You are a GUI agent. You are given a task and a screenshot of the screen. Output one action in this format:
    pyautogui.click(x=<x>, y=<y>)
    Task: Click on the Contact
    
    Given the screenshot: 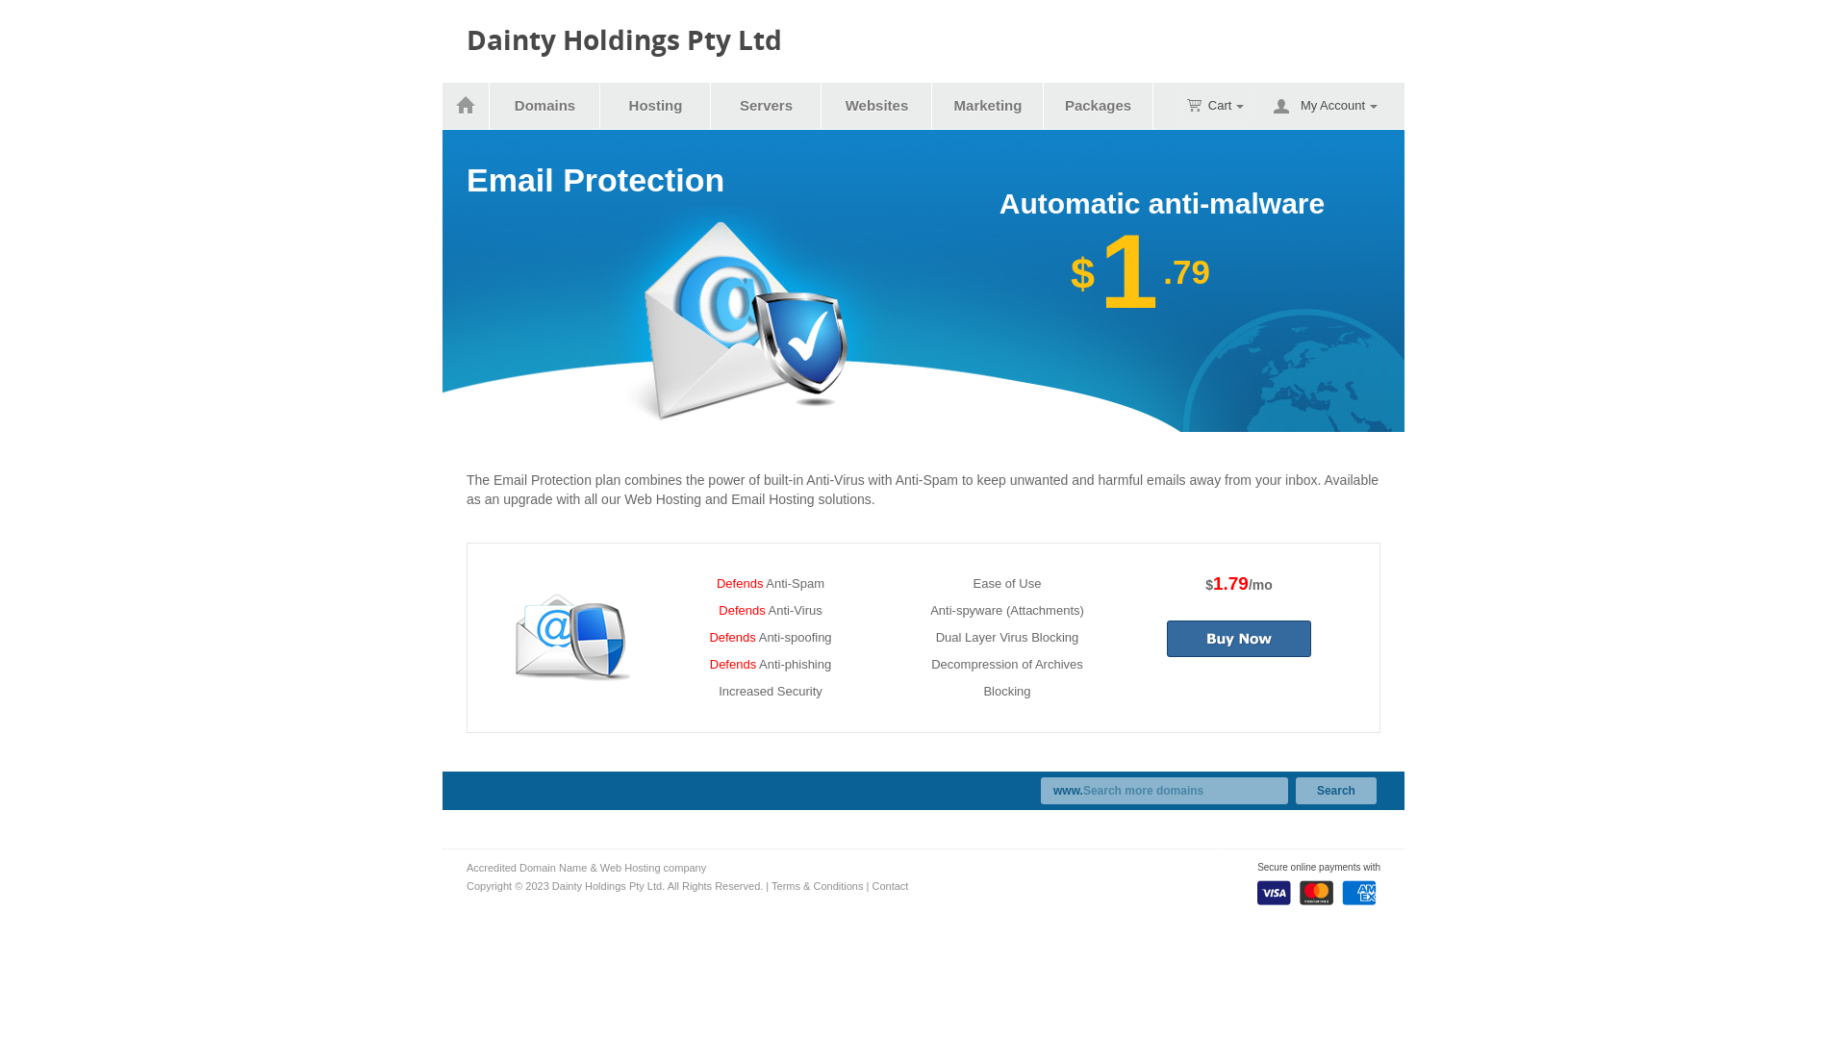 What is the action you would take?
    pyautogui.click(x=890, y=886)
    